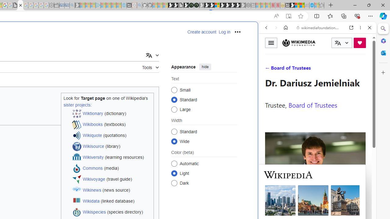 This screenshot has width=390, height=219. Describe the element at coordinates (338, 43) in the screenshot. I see `Class: i icon icon-translate language-switcher__icon` at that location.